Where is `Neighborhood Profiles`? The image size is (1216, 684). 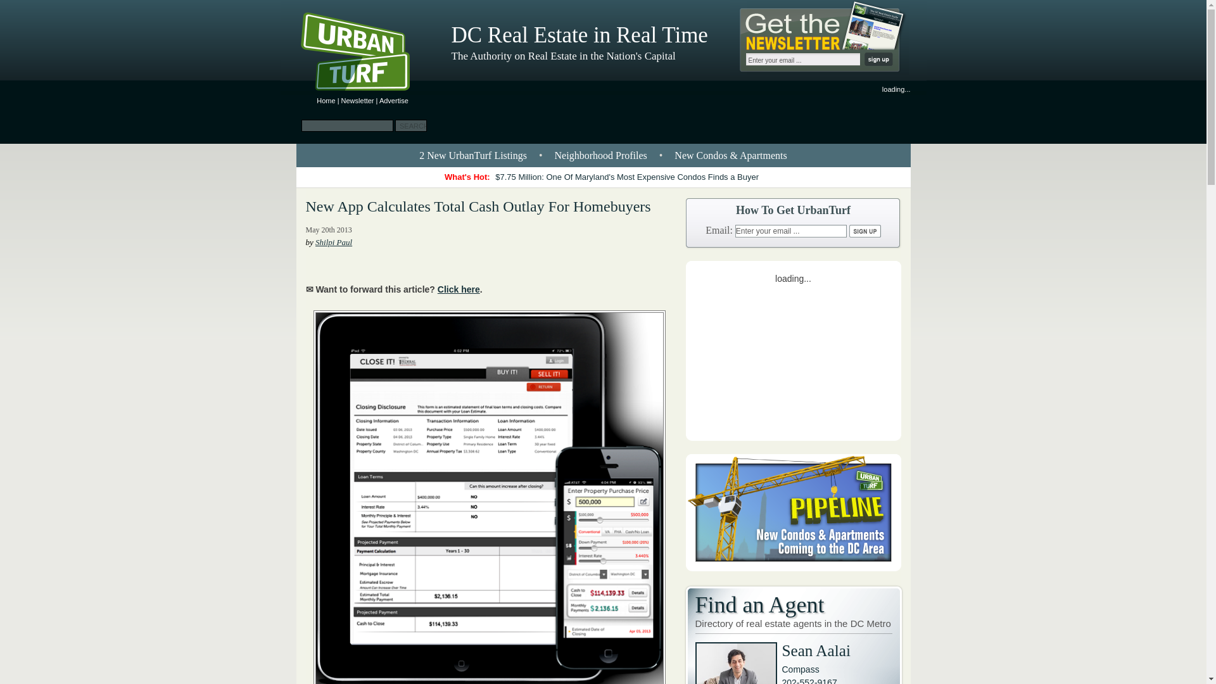 Neighborhood Profiles is located at coordinates (600, 155).